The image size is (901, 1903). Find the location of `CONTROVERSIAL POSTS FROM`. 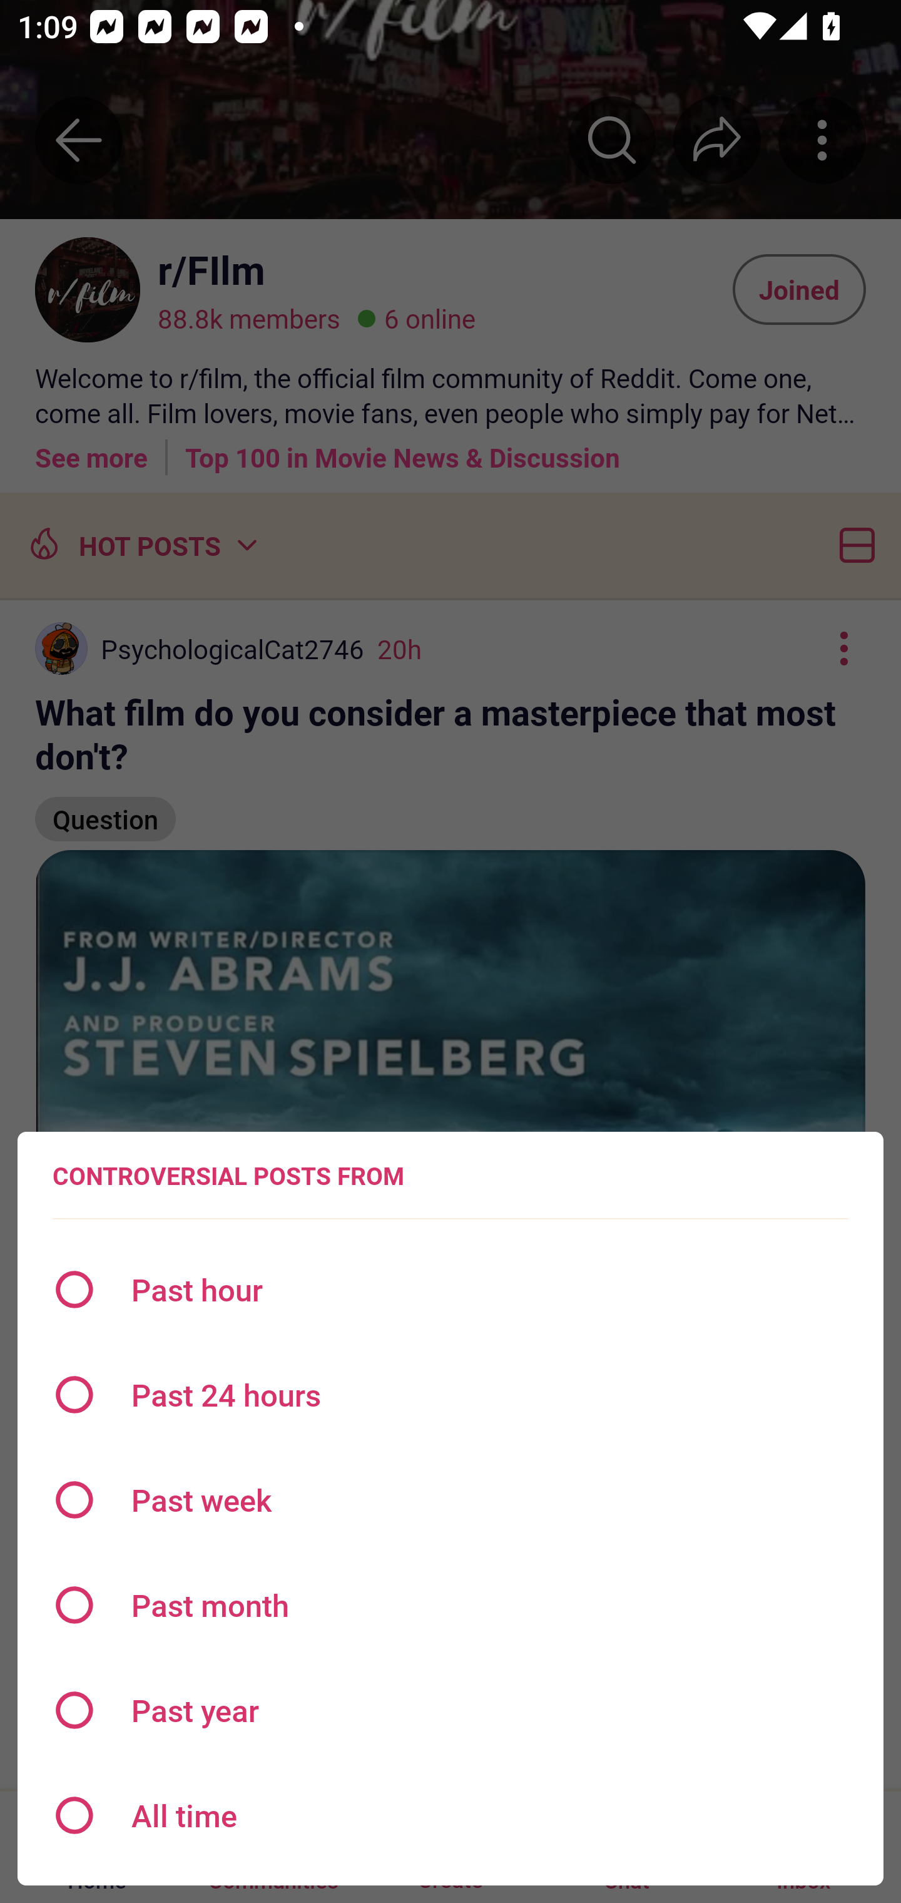

CONTROVERSIAL POSTS FROM is located at coordinates (228, 1176).